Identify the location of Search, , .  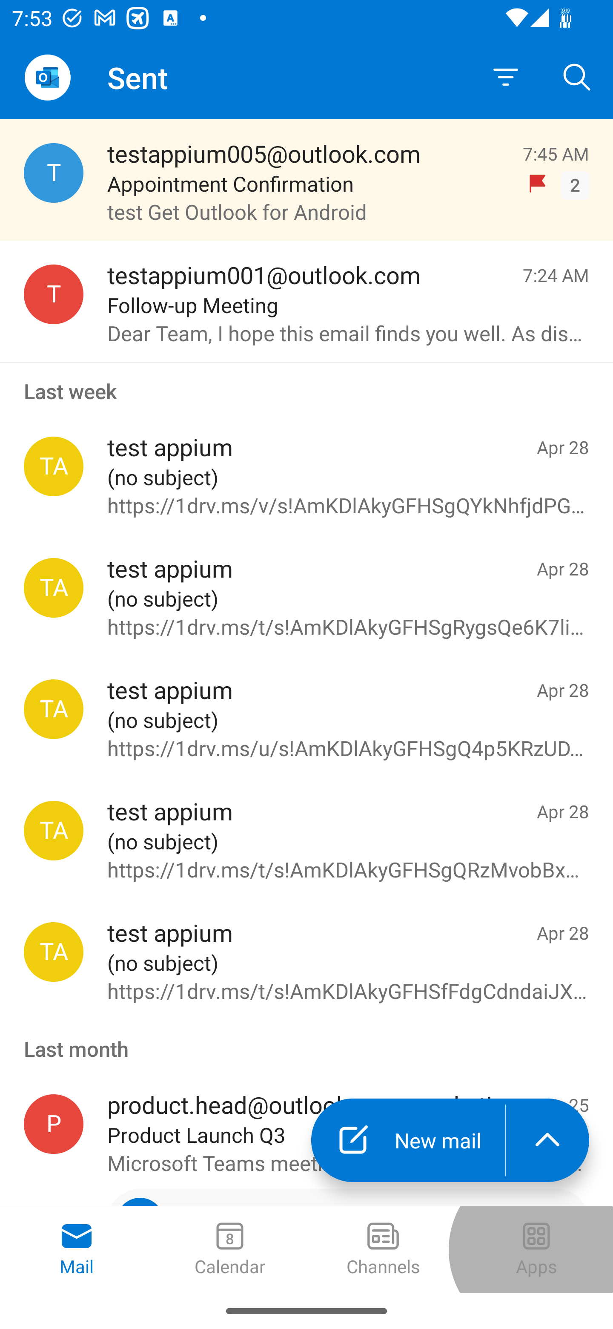
(577, 77).